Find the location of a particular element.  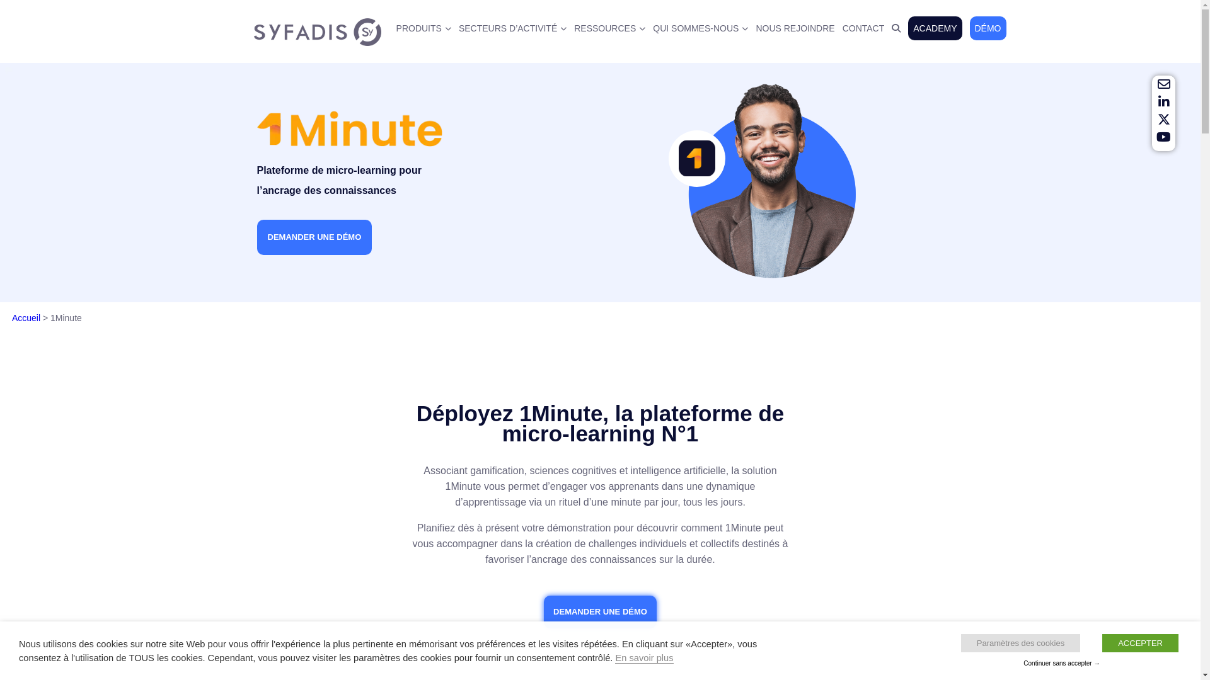

ACADEMY is located at coordinates (935, 28).